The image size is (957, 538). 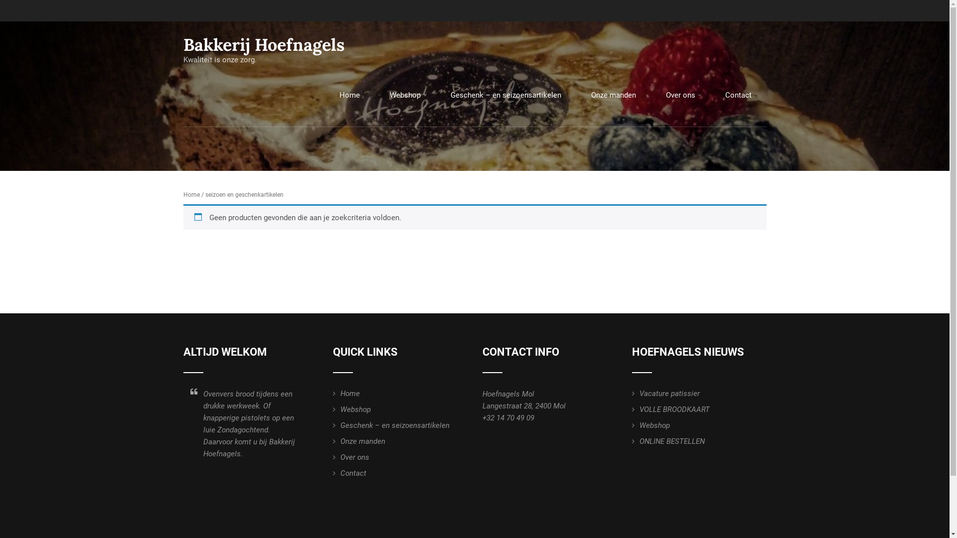 What do you see at coordinates (349, 96) in the screenshot?
I see `Home` at bounding box center [349, 96].